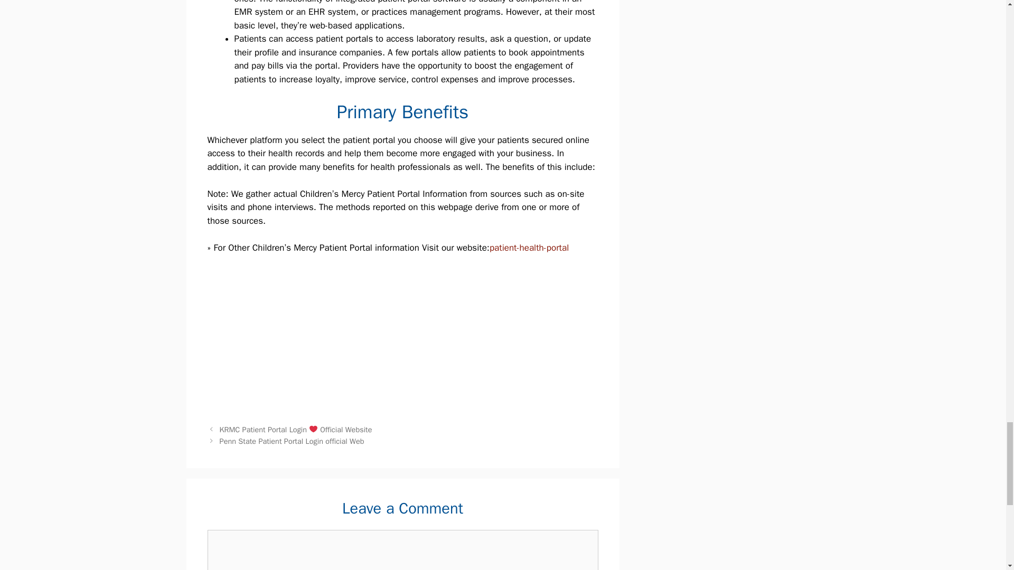  Describe the element at coordinates (296, 429) in the screenshot. I see `KRMC Patient Portal Login Official Website` at that location.